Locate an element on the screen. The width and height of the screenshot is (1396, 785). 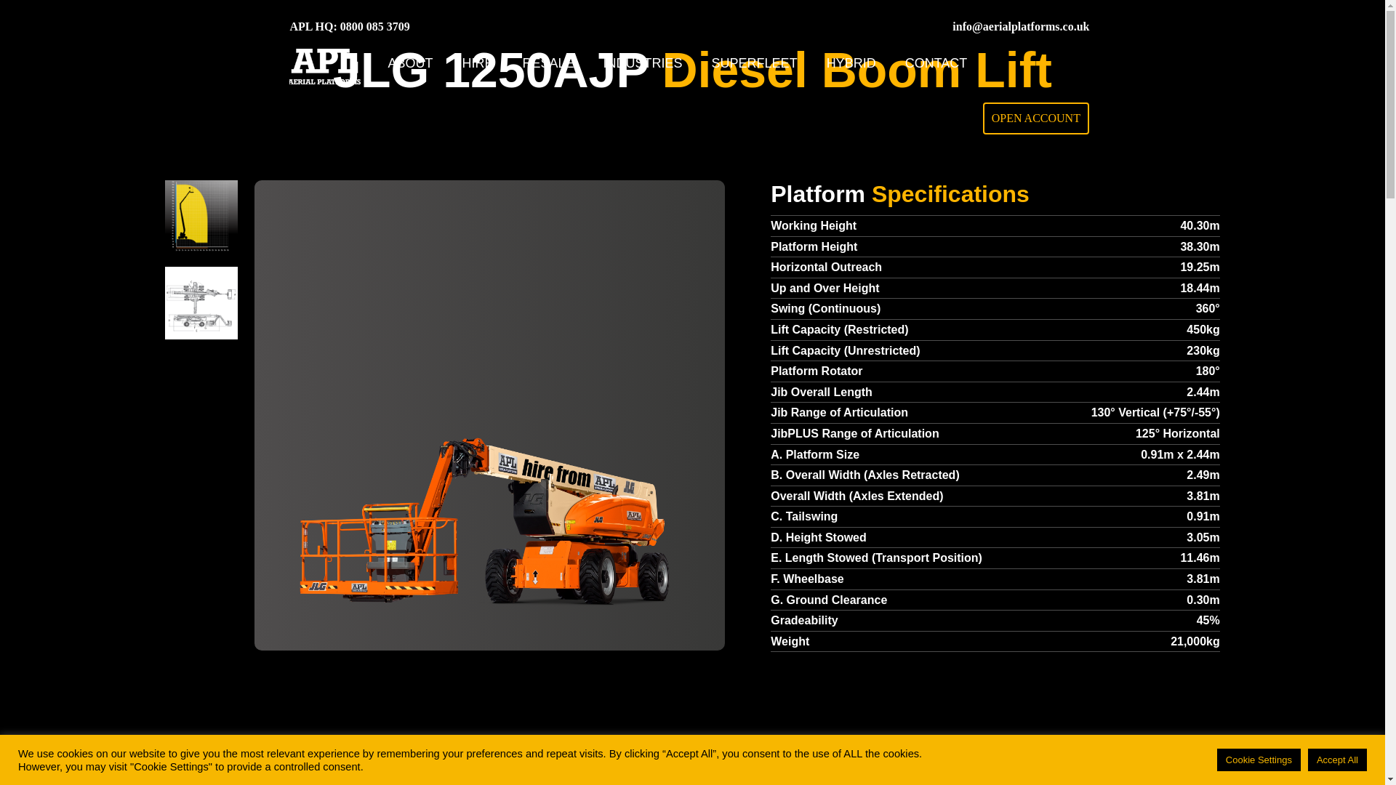
OPEN ACCOUNT is located at coordinates (1035, 118).